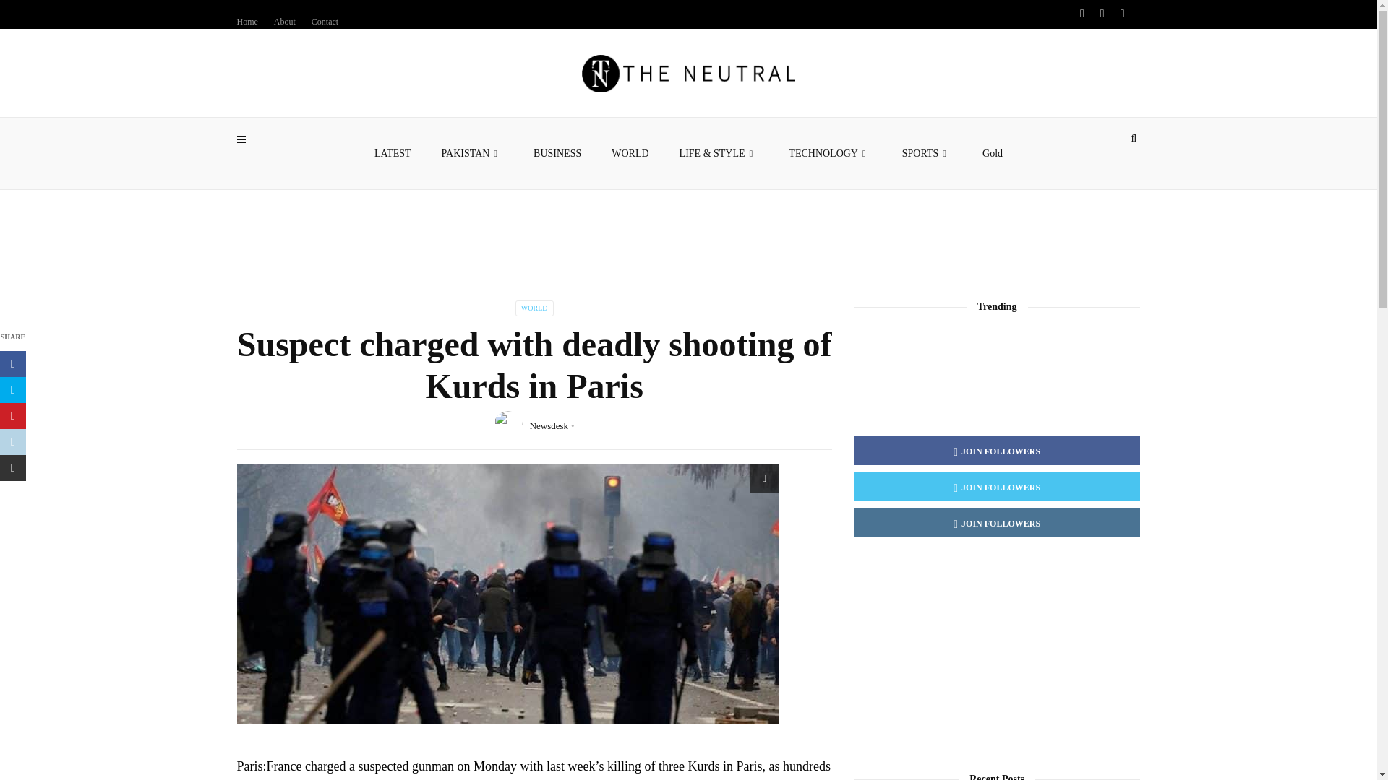 This screenshot has width=1388, height=780. I want to click on WORLD, so click(630, 153).